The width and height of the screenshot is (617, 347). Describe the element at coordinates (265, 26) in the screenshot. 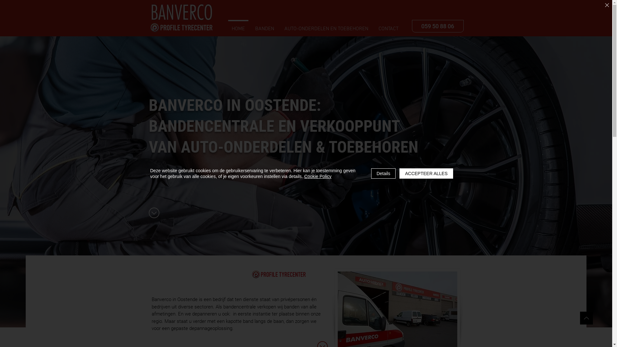

I see `BANDEN` at that location.